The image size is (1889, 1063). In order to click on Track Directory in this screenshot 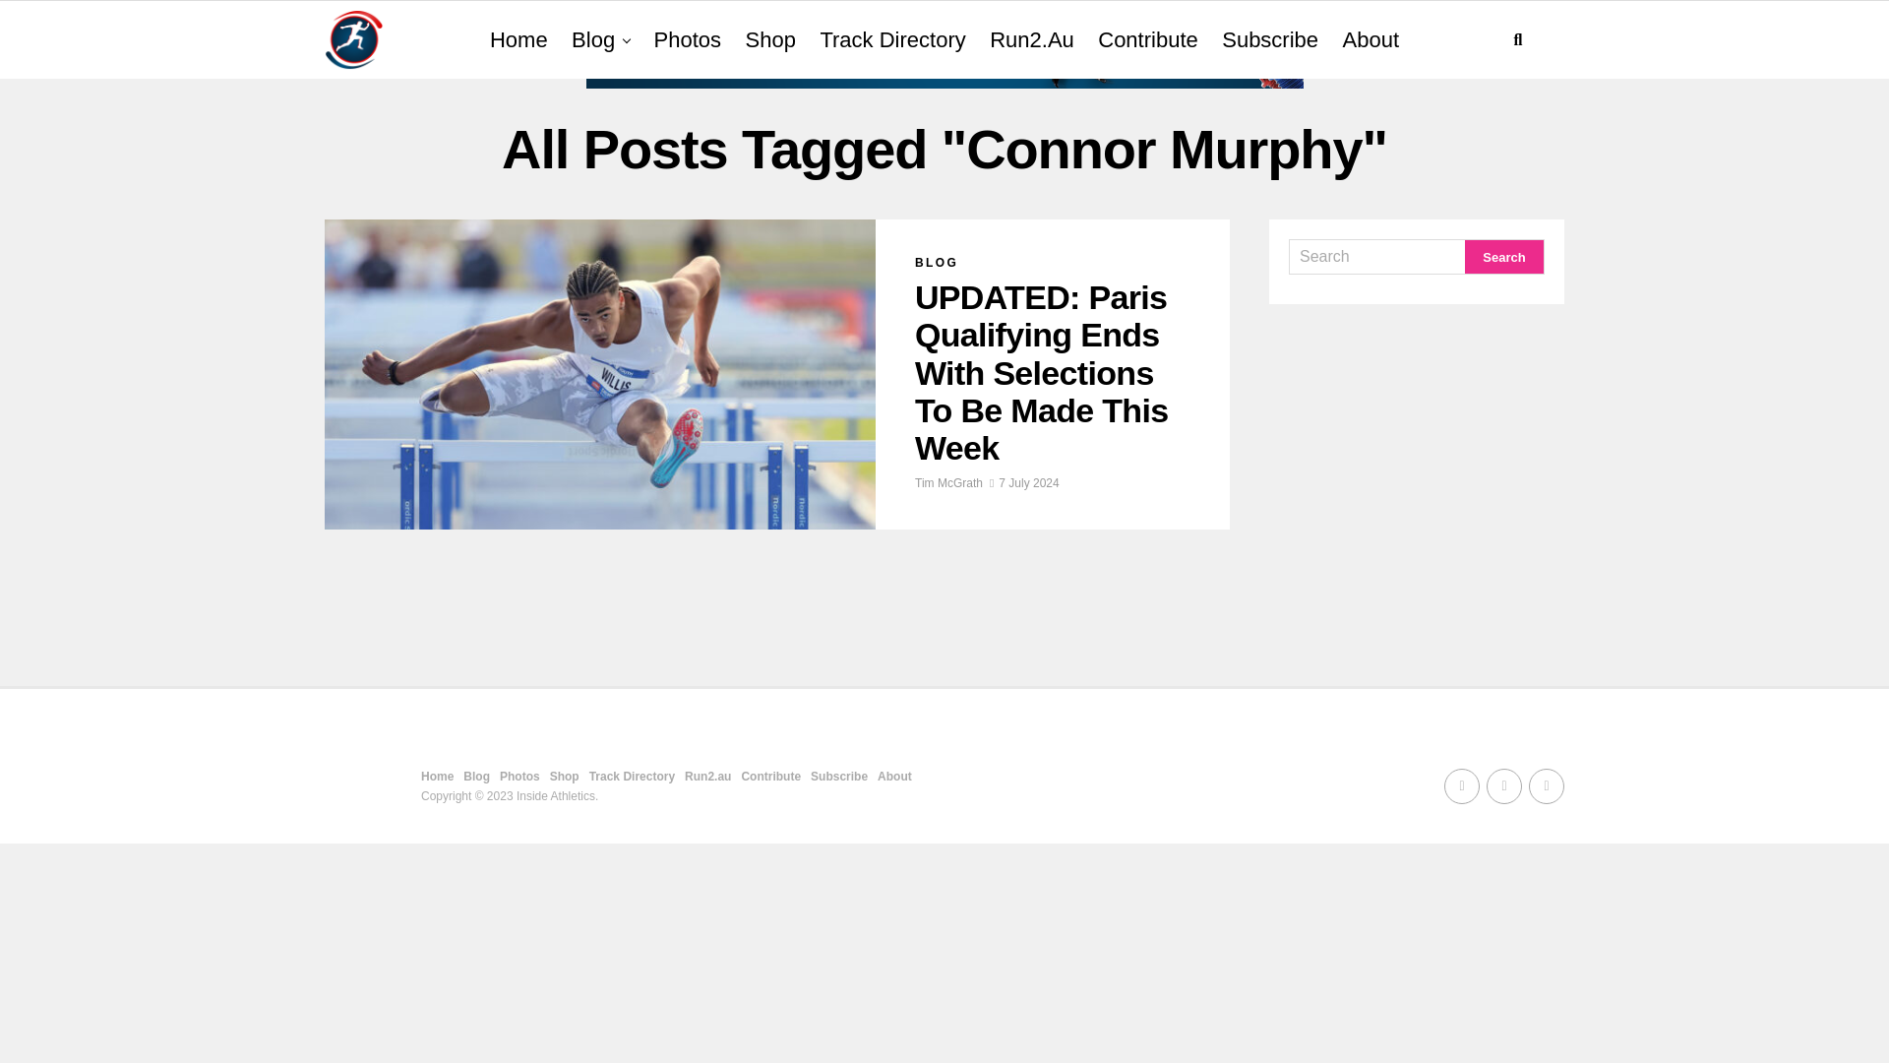, I will do `click(891, 40)`.